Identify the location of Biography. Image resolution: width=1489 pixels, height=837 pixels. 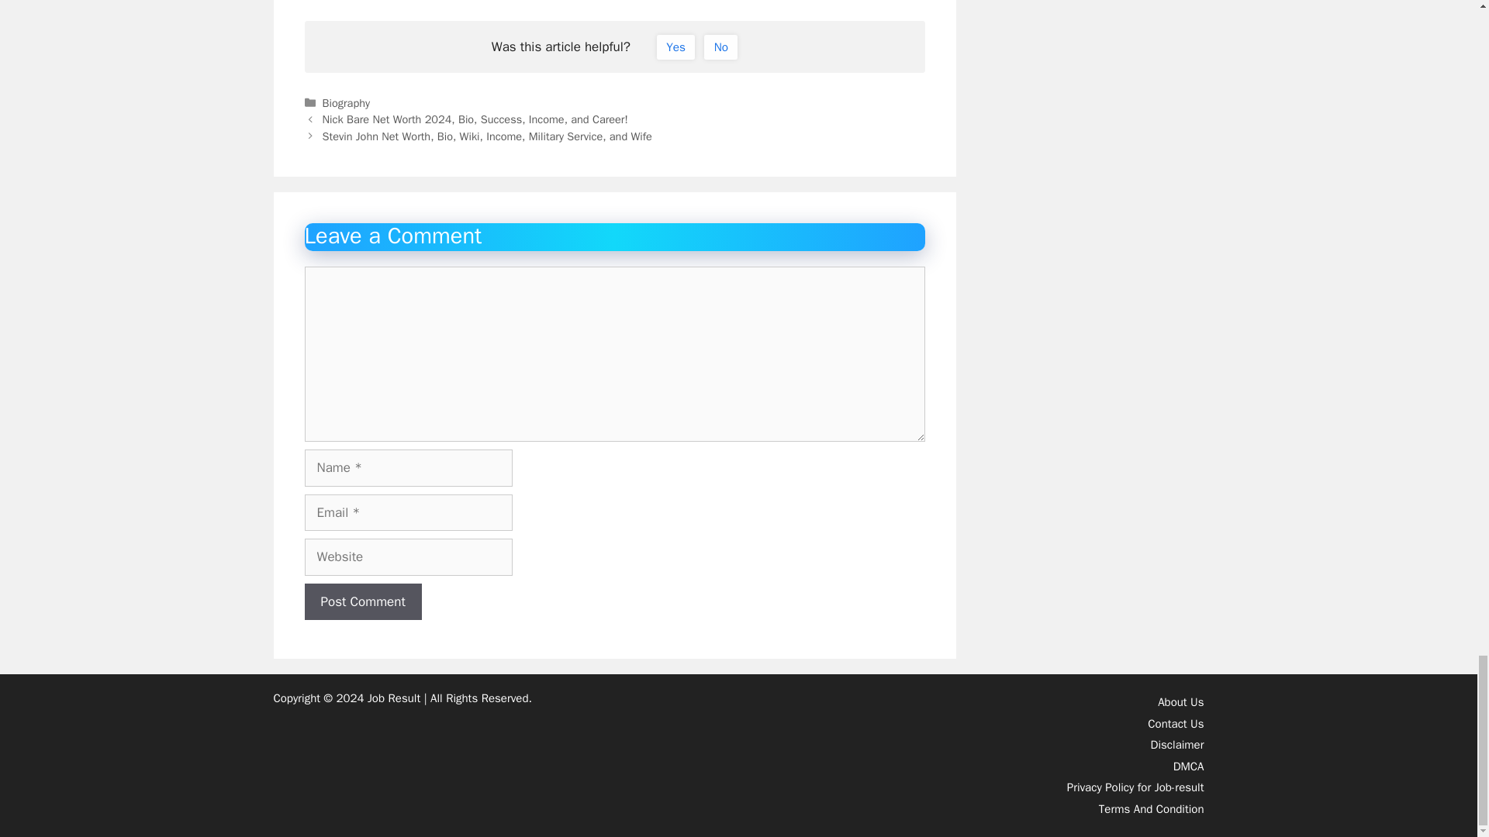
(346, 102).